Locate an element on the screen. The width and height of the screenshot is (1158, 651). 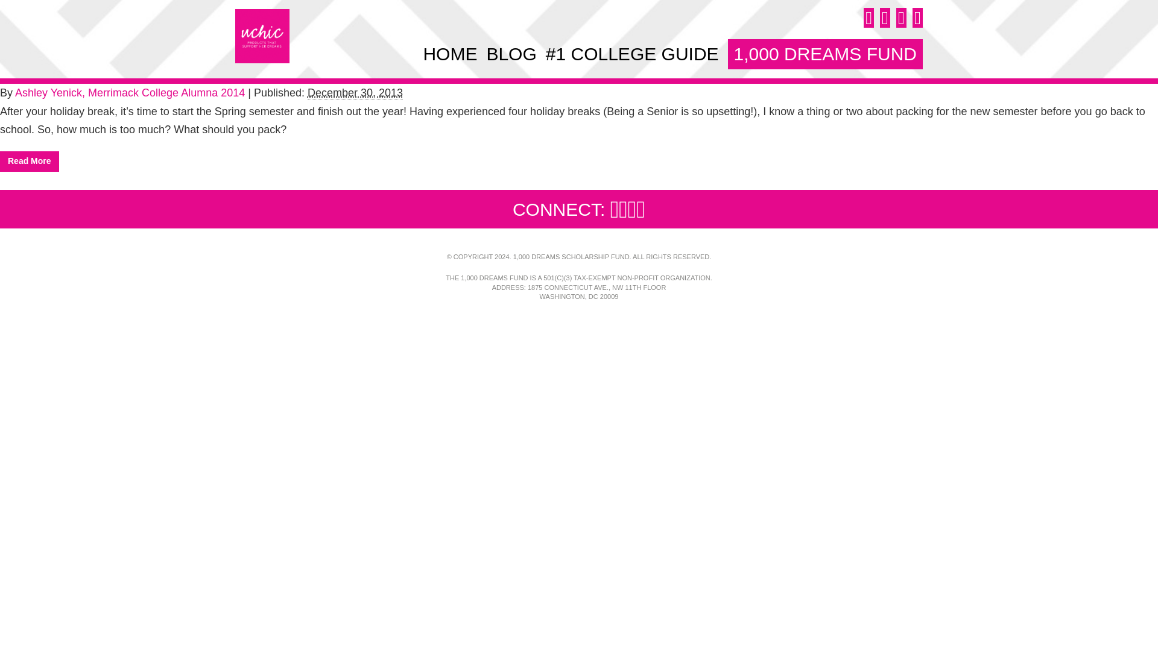
1,000 DREAMS FUND is located at coordinates (825, 54).